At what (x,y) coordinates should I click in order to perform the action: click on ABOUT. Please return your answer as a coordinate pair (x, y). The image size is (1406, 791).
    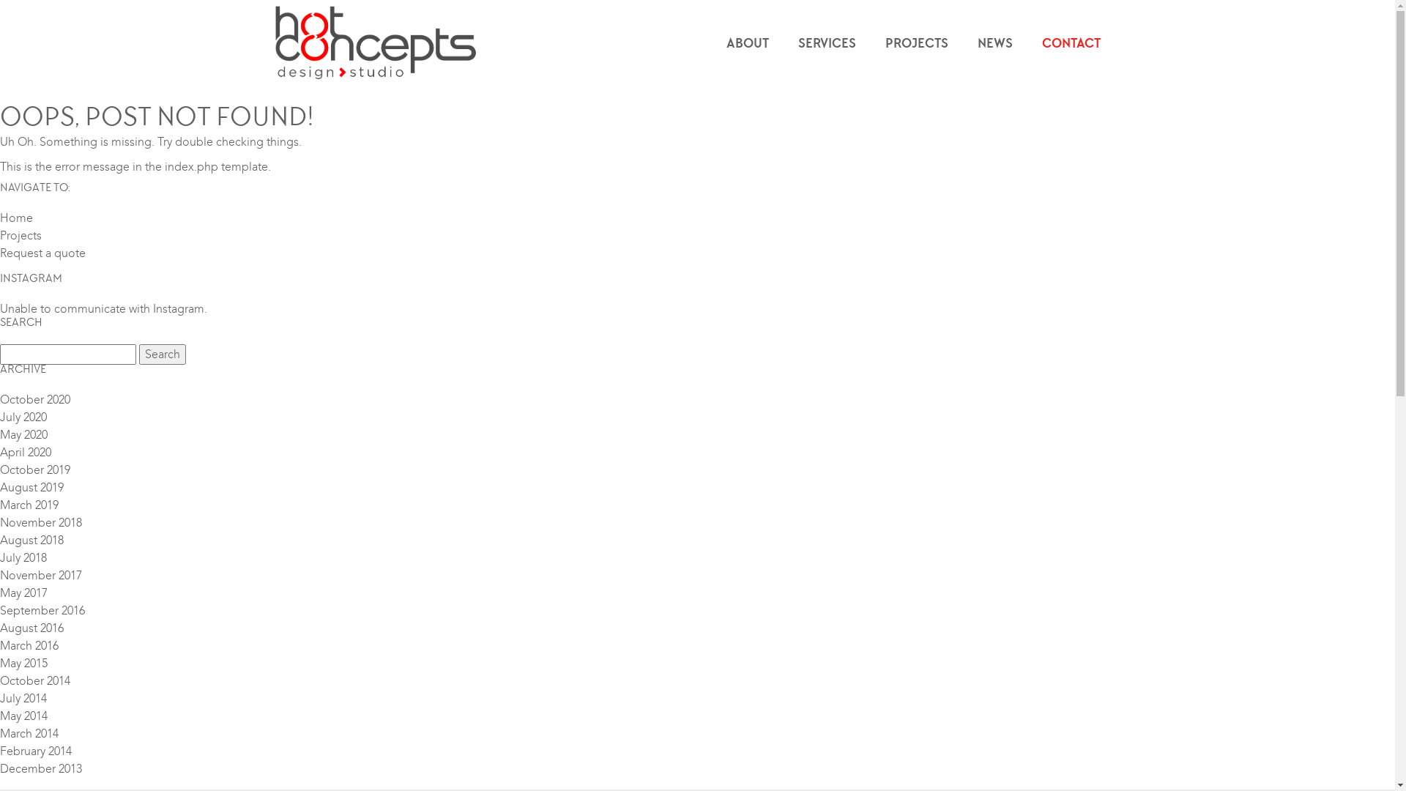
    Looking at the image, I should click on (748, 44).